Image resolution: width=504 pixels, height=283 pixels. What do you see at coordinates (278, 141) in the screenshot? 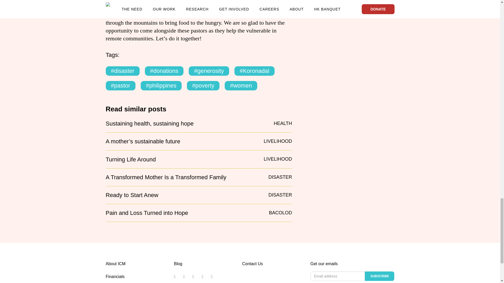
I see `LIVELIHOOD` at bounding box center [278, 141].